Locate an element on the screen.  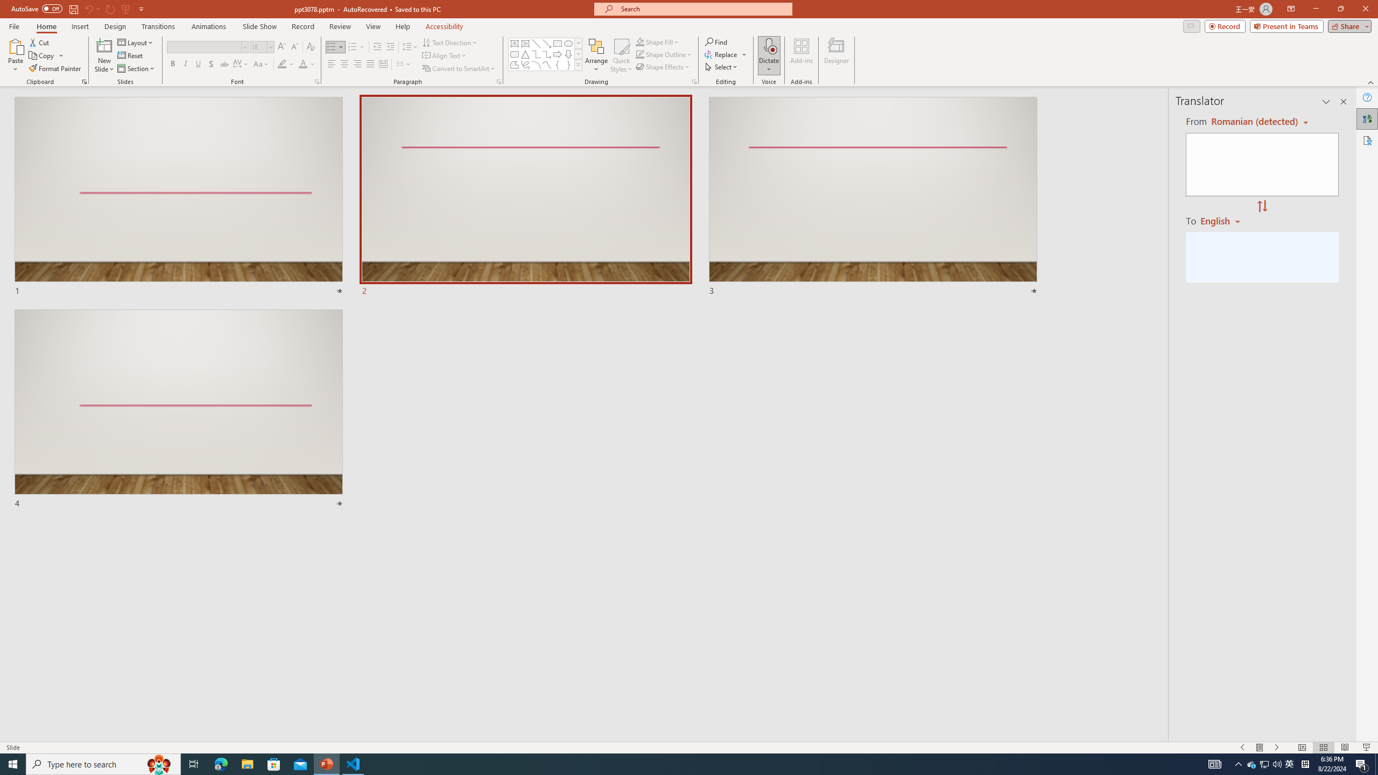
Swap "from" and "to" languages. is located at coordinates (1262, 207).